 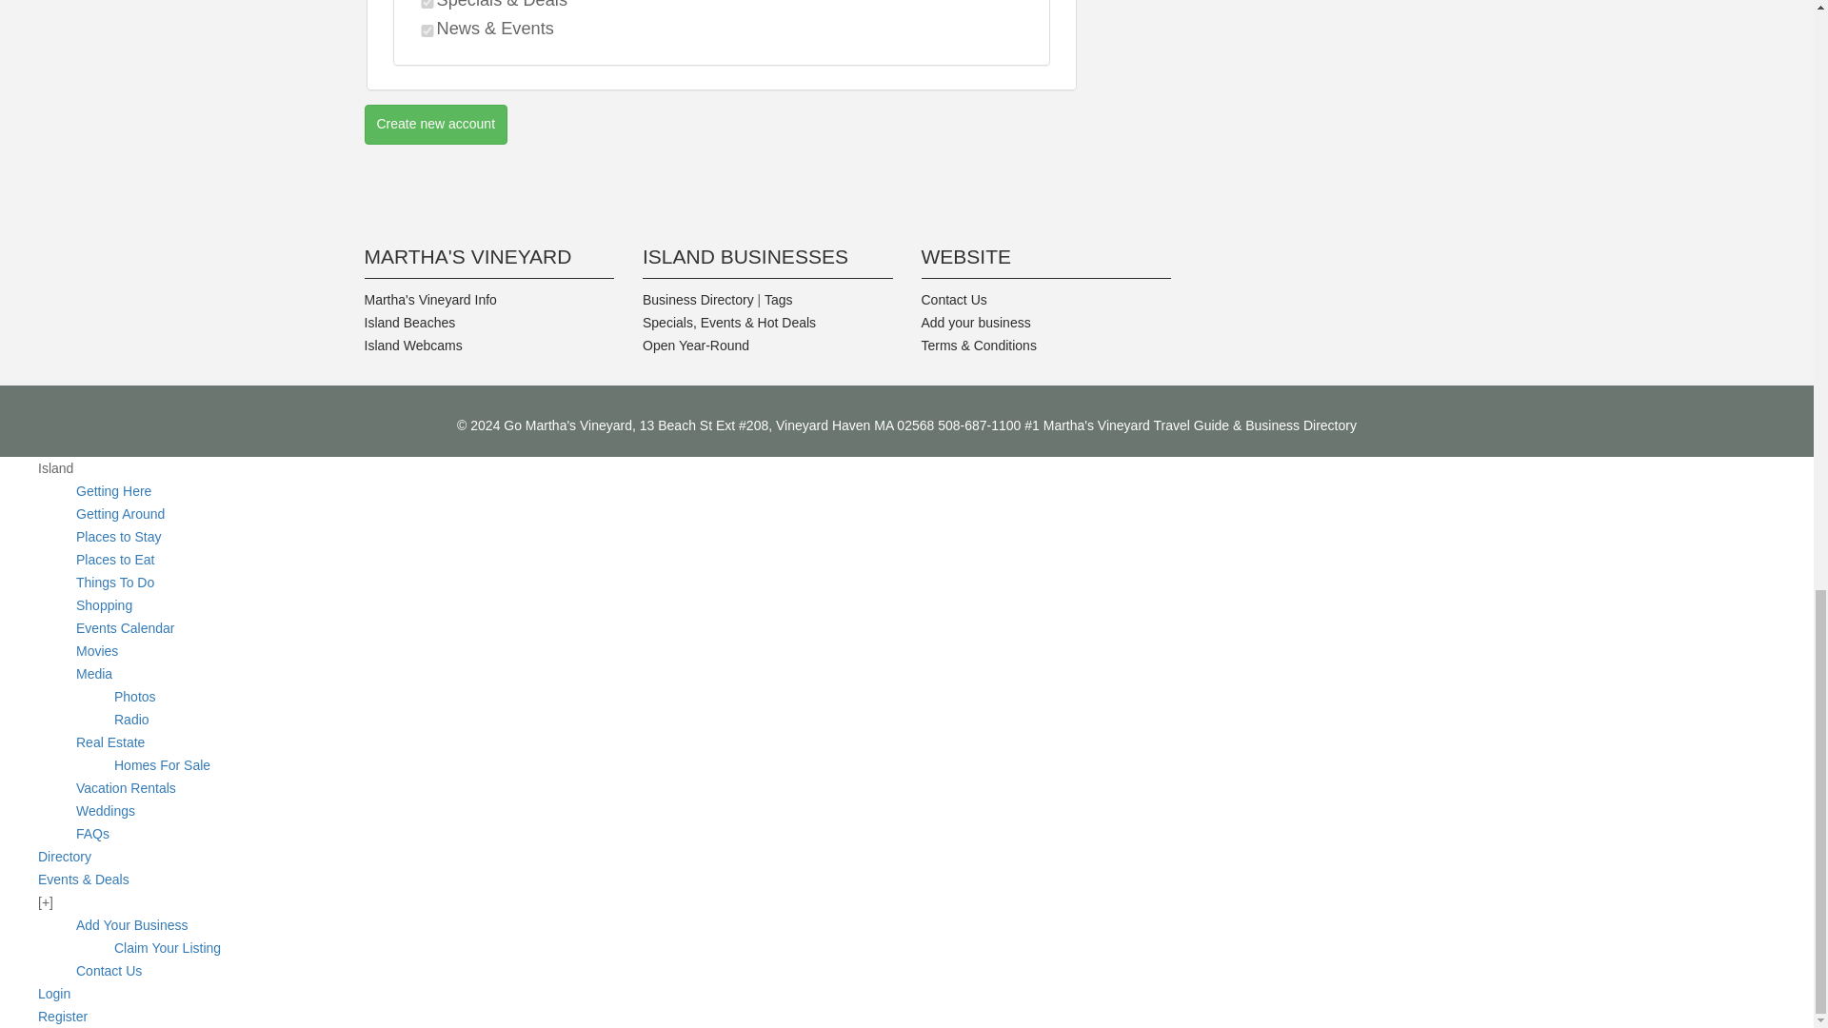 I want to click on Tags, so click(x=779, y=299).